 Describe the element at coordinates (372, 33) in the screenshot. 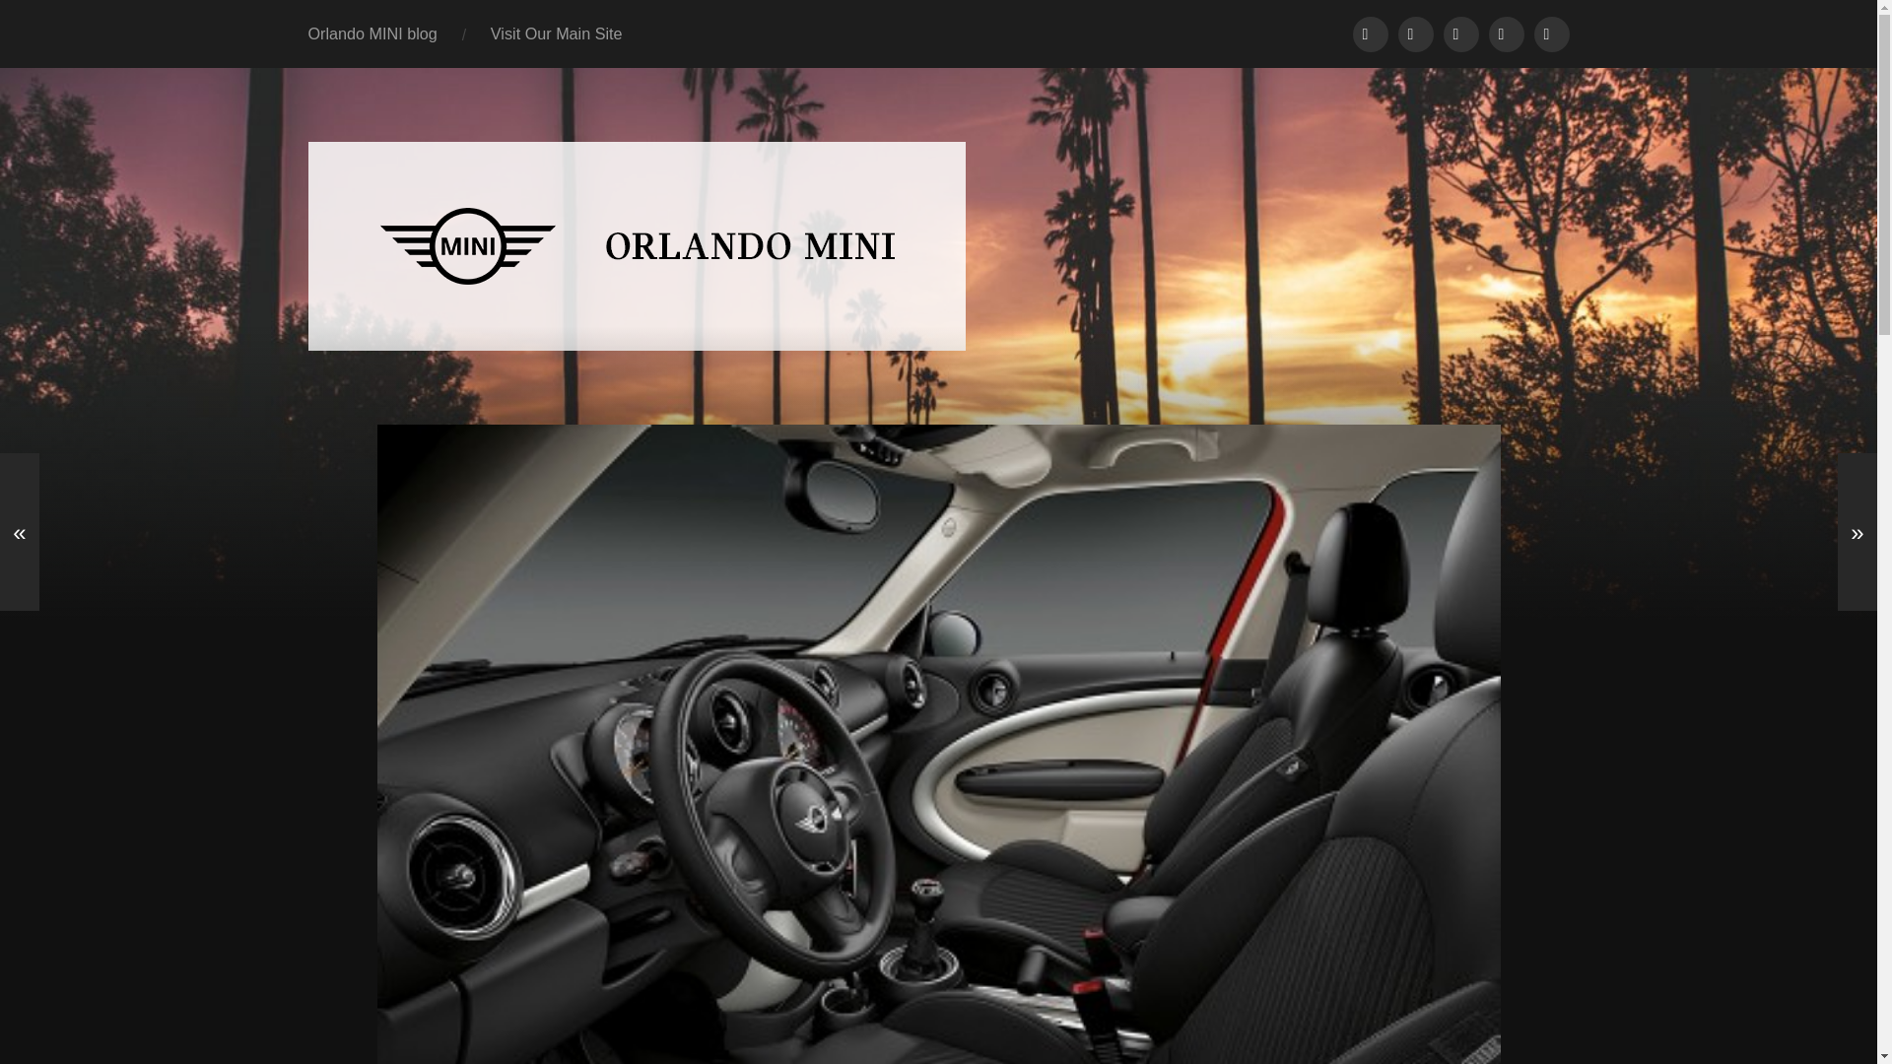

I see `Orlando MINI blog` at that location.